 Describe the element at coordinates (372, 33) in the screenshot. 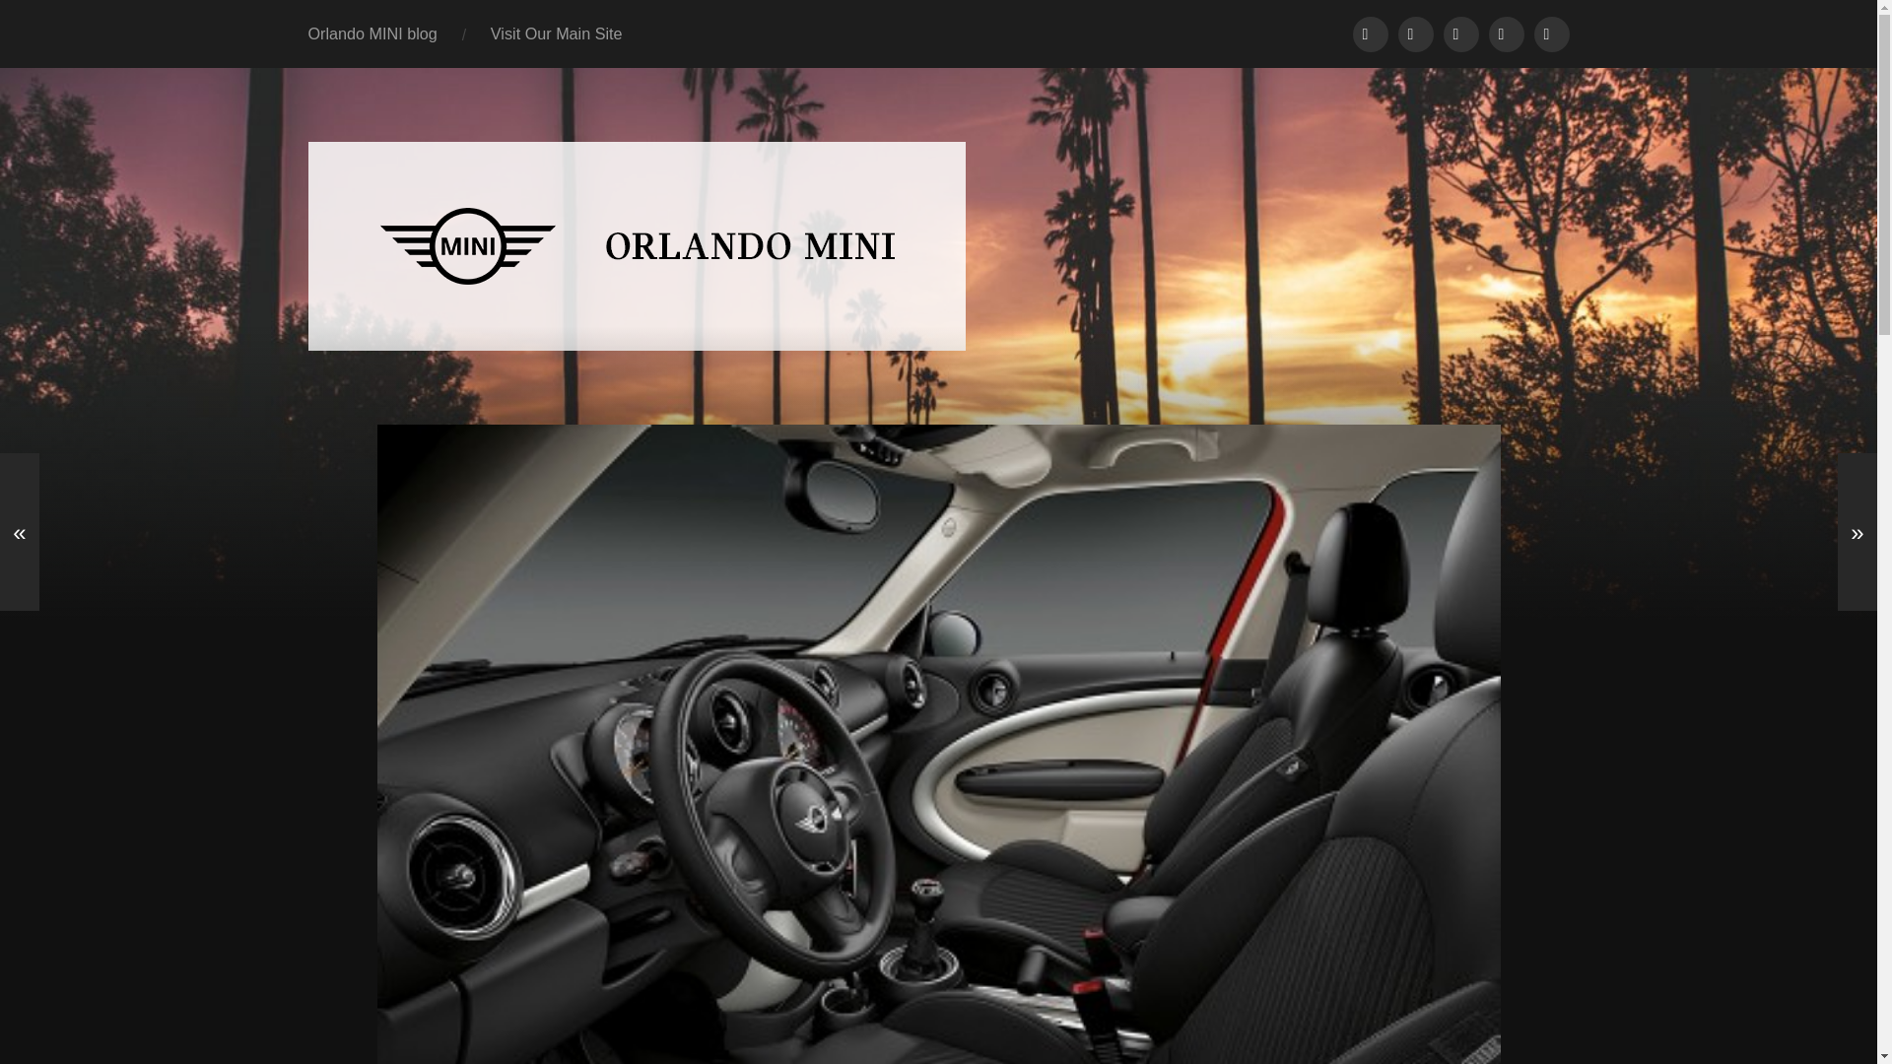

I see `Orlando MINI blog` at that location.